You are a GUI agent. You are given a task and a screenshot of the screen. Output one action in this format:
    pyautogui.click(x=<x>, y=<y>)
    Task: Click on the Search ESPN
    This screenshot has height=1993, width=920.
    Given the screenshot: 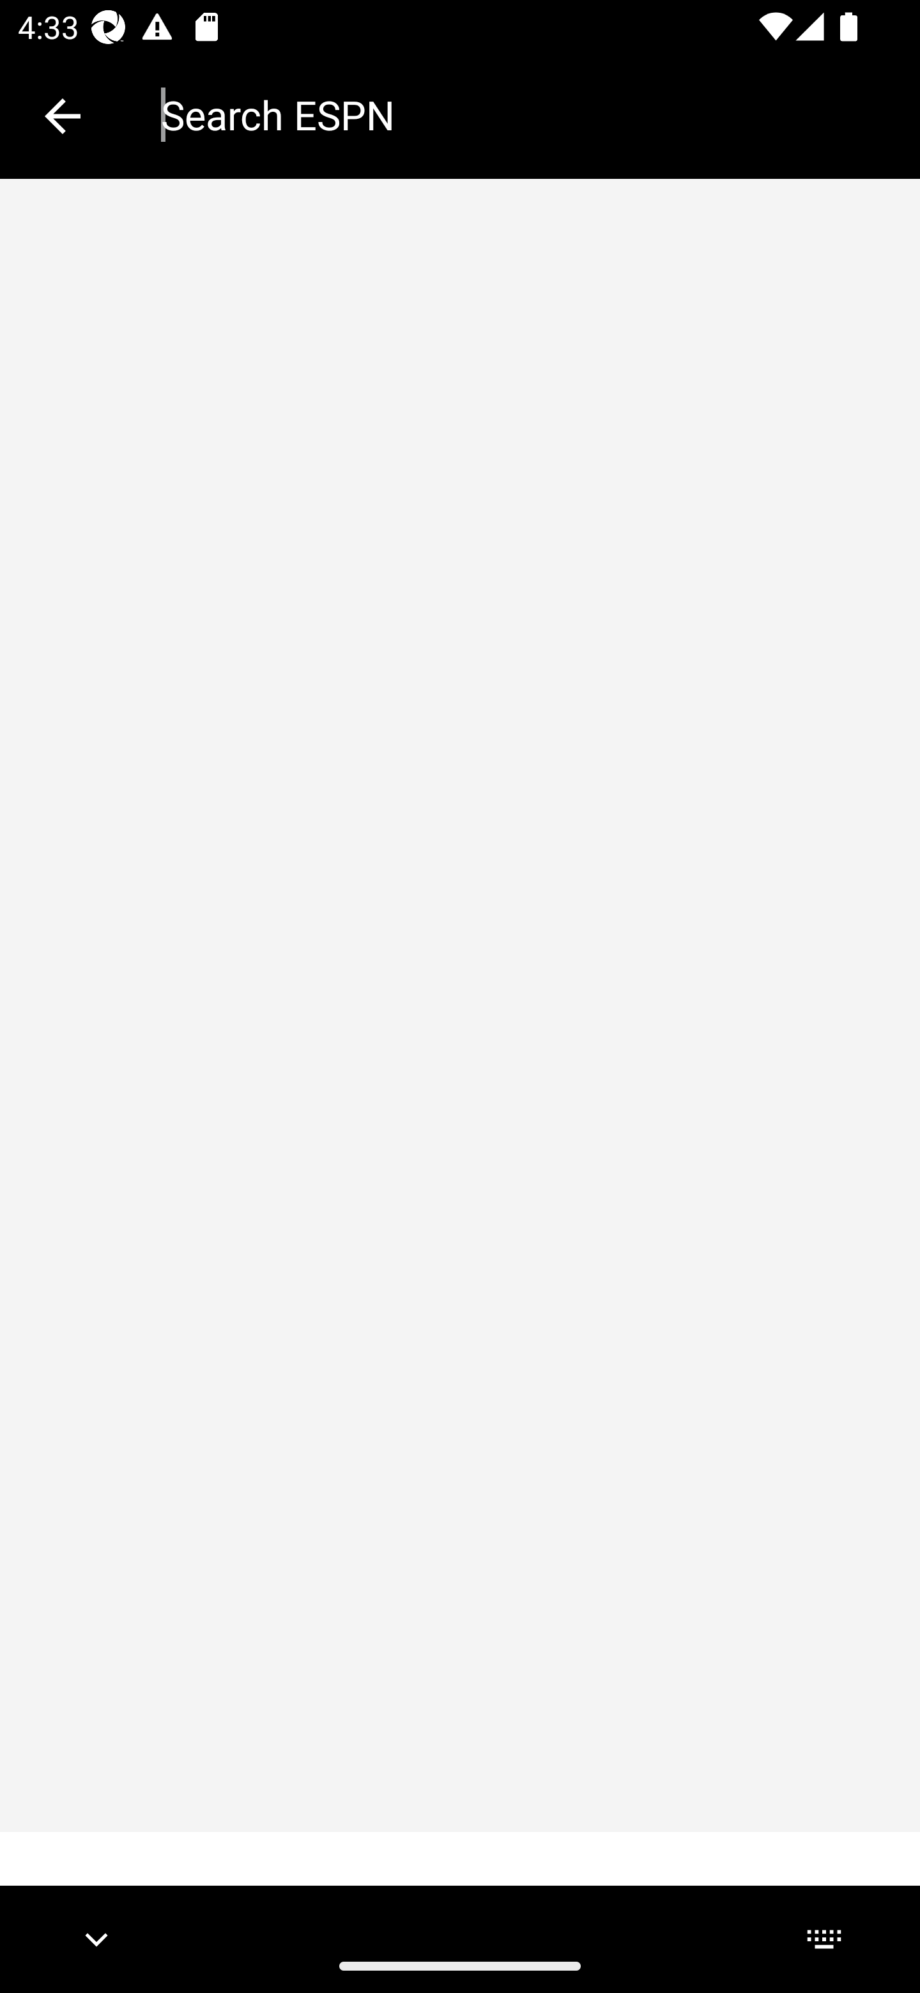 What is the action you would take?
    pyautogui.click(x=523, y=115)
    